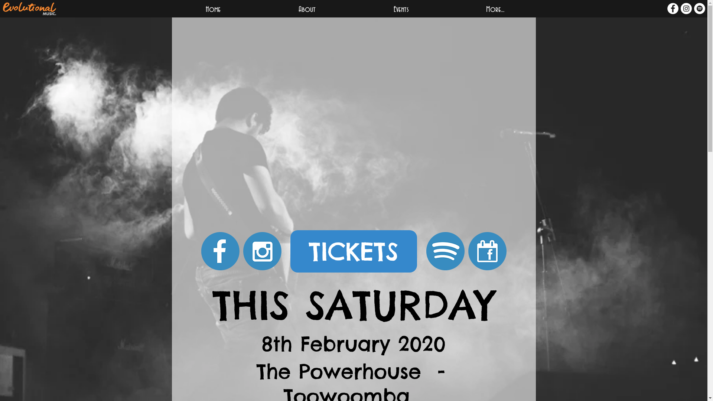 This screenshot has height=401, width=713. I want to click on About, so click(307, 10).